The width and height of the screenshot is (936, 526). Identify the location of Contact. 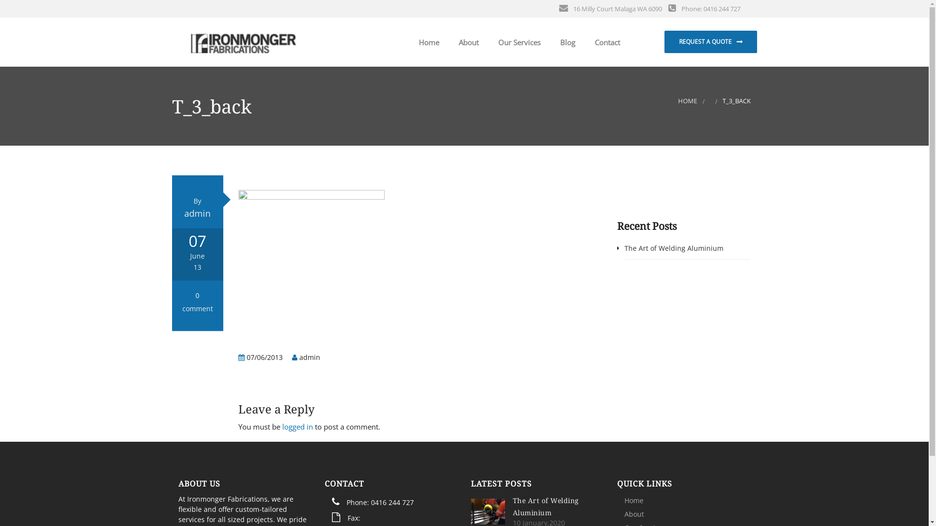
(605, 43).